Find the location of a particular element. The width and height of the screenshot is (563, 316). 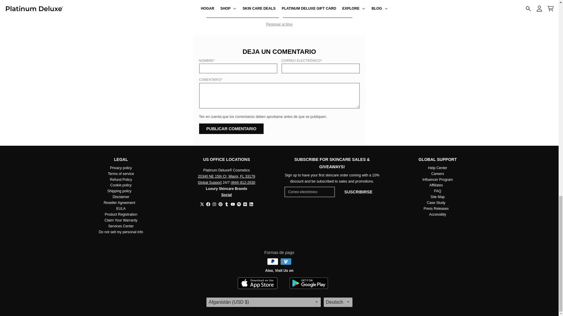

Twitter - Platinum Deluxe Cosmetics is located at coordinates (202, 204).